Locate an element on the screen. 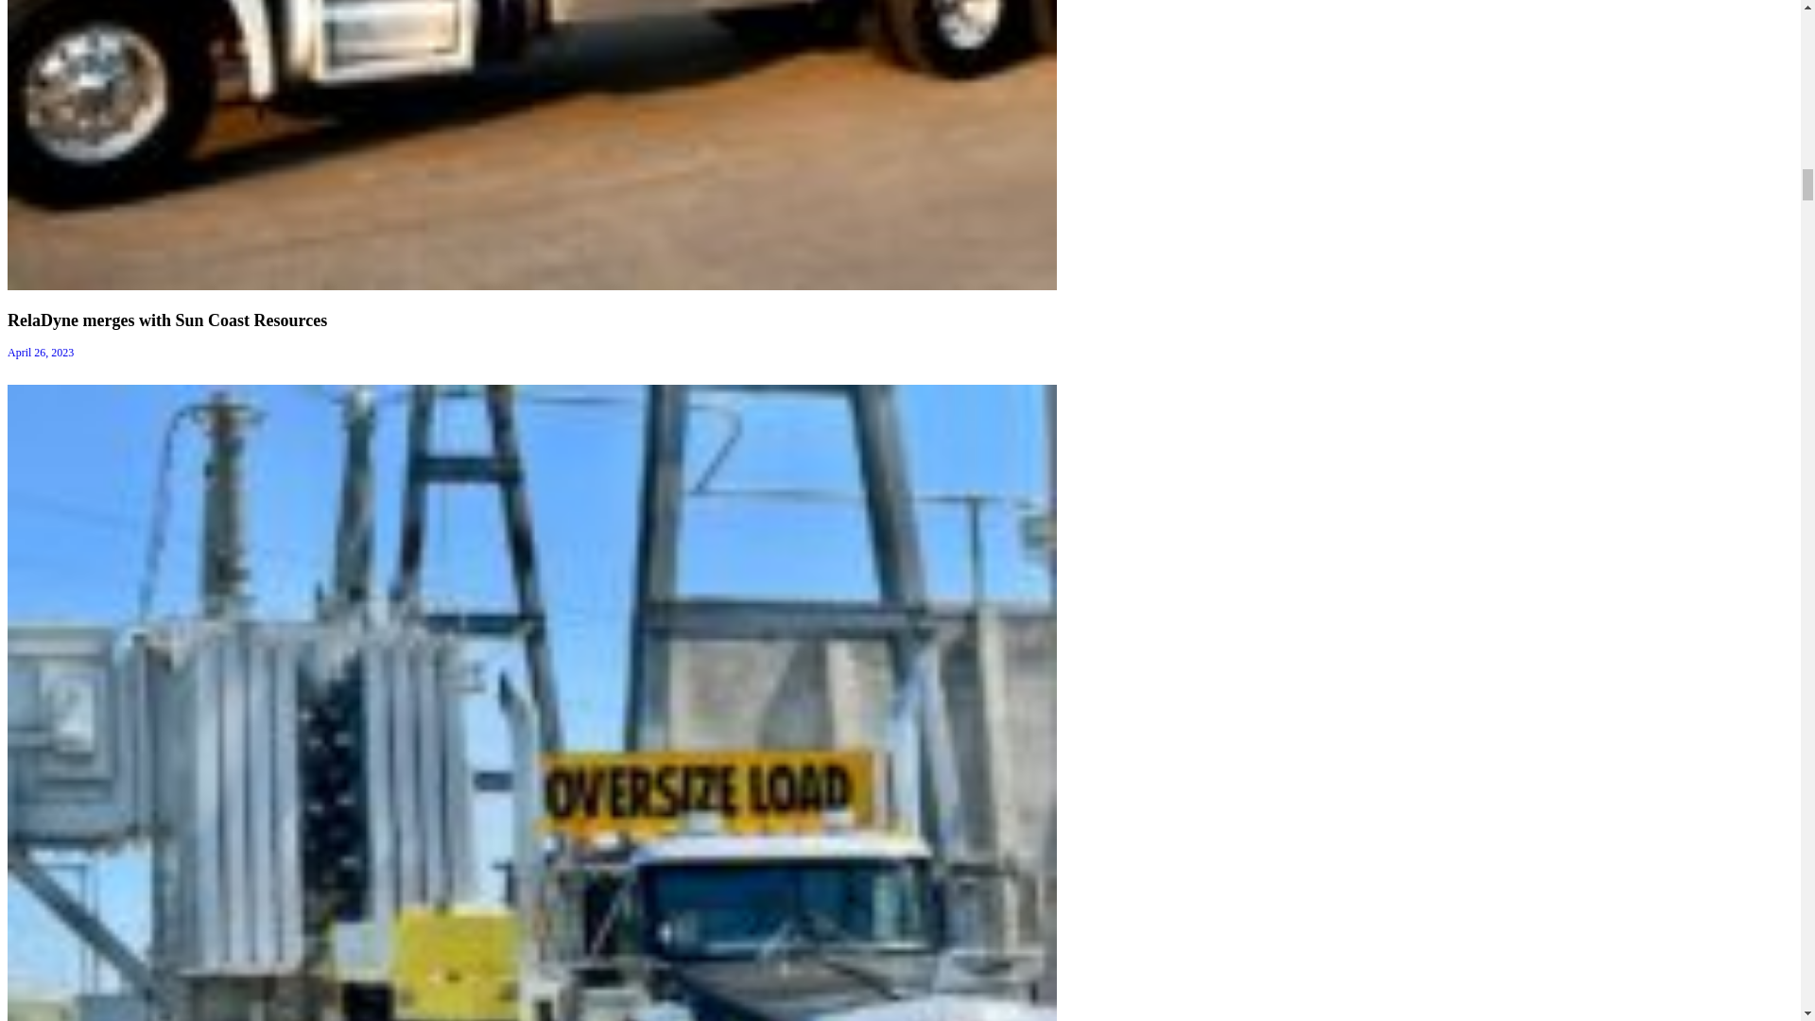 This screenshot has width=1815, height=1021. RelaDyne merges with Sun Coast Resources is located at coordinates (166, 320).